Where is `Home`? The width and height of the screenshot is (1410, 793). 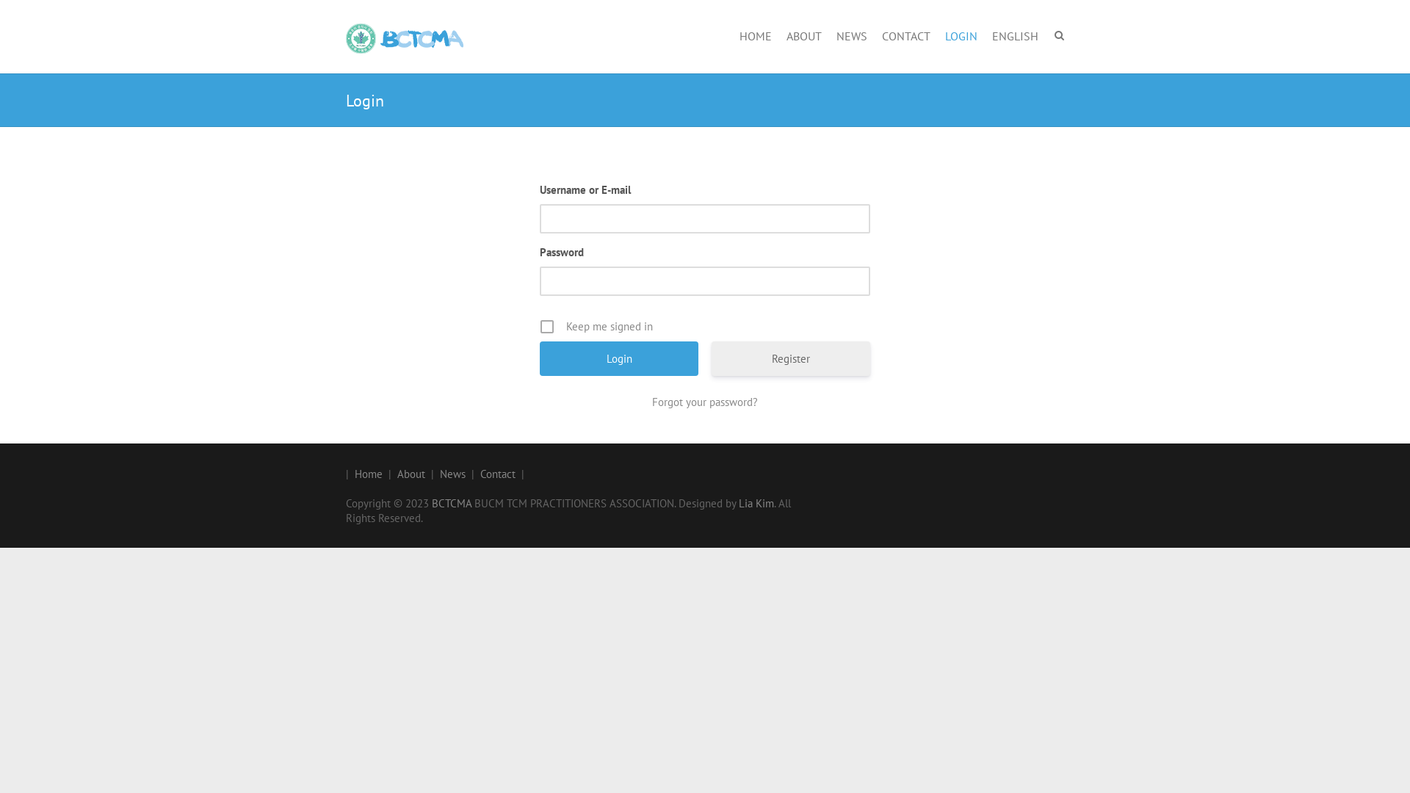 Home is located at coordinates (369, 474).